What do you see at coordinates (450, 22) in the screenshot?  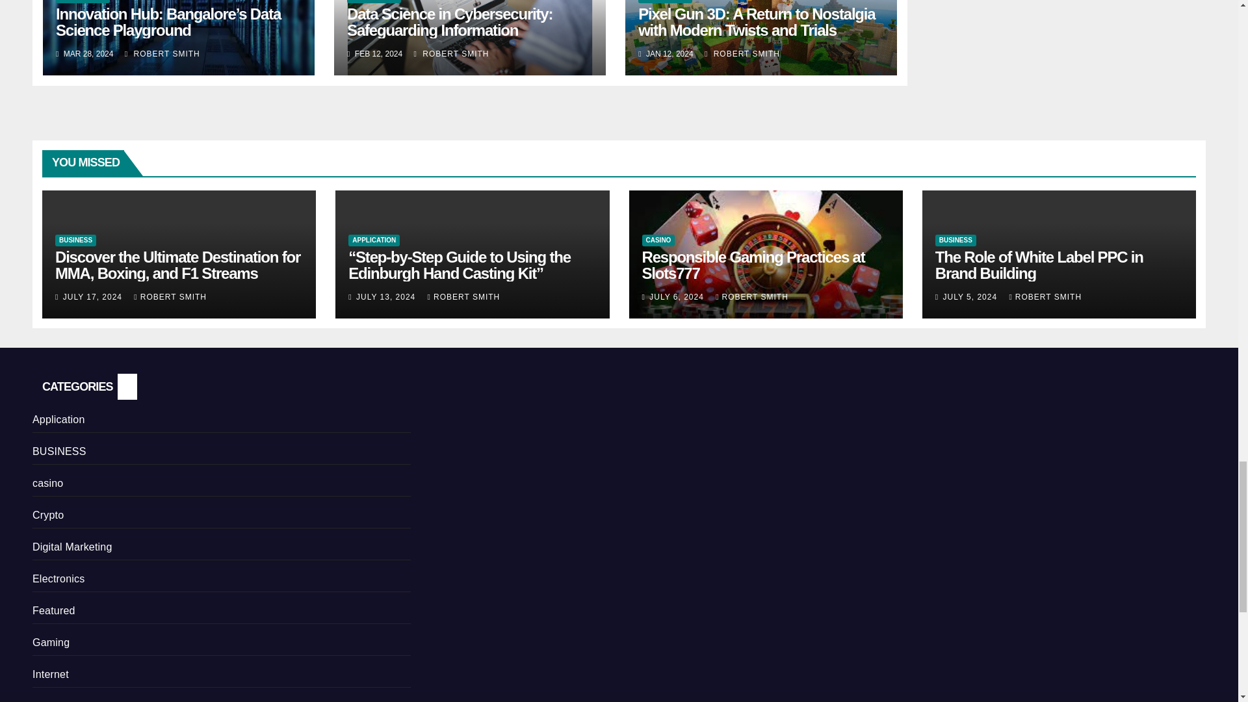 I see `Data Science in Cybersecurity: Safeguarding Information` at bounding box center [450, 22].